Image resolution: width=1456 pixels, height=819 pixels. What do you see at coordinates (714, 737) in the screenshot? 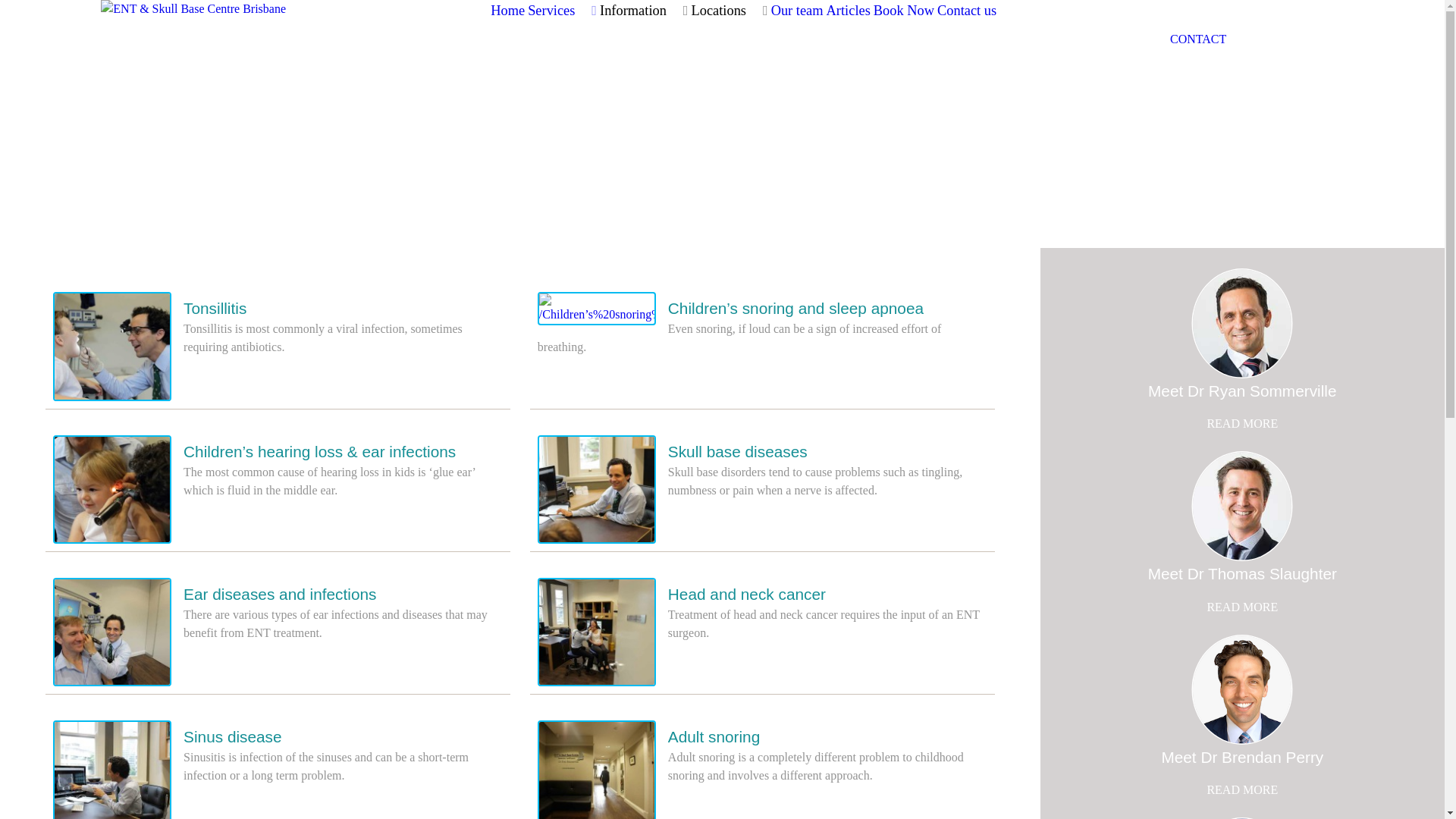
I see `Adult snoring` at bounding box center [714, 737].